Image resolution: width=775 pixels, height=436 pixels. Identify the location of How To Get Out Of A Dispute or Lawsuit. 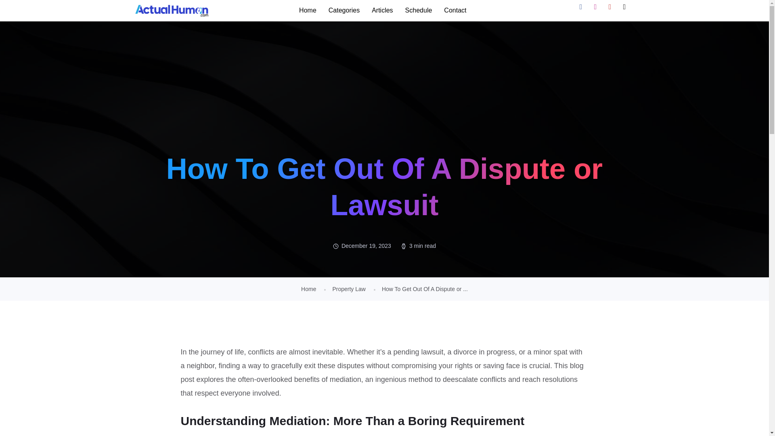
(425, 289).